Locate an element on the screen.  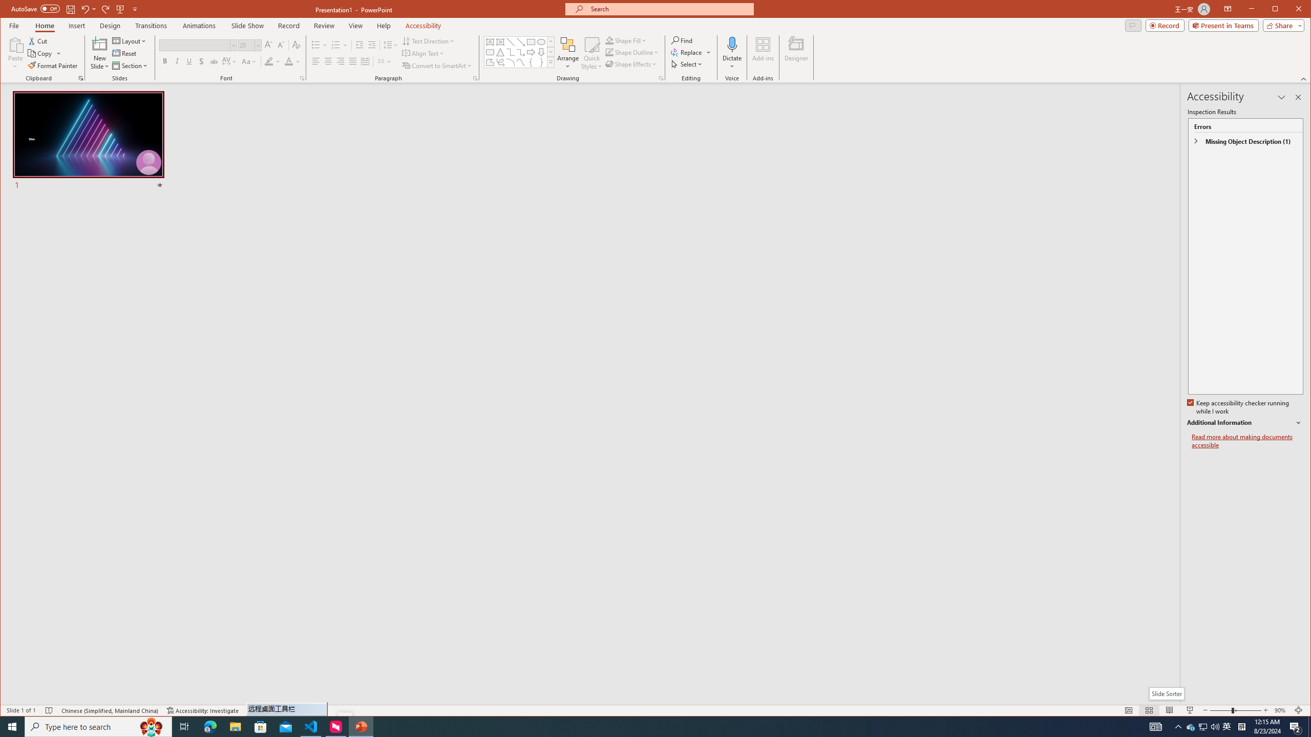
Right Brace is located at coordinates (541, 62).